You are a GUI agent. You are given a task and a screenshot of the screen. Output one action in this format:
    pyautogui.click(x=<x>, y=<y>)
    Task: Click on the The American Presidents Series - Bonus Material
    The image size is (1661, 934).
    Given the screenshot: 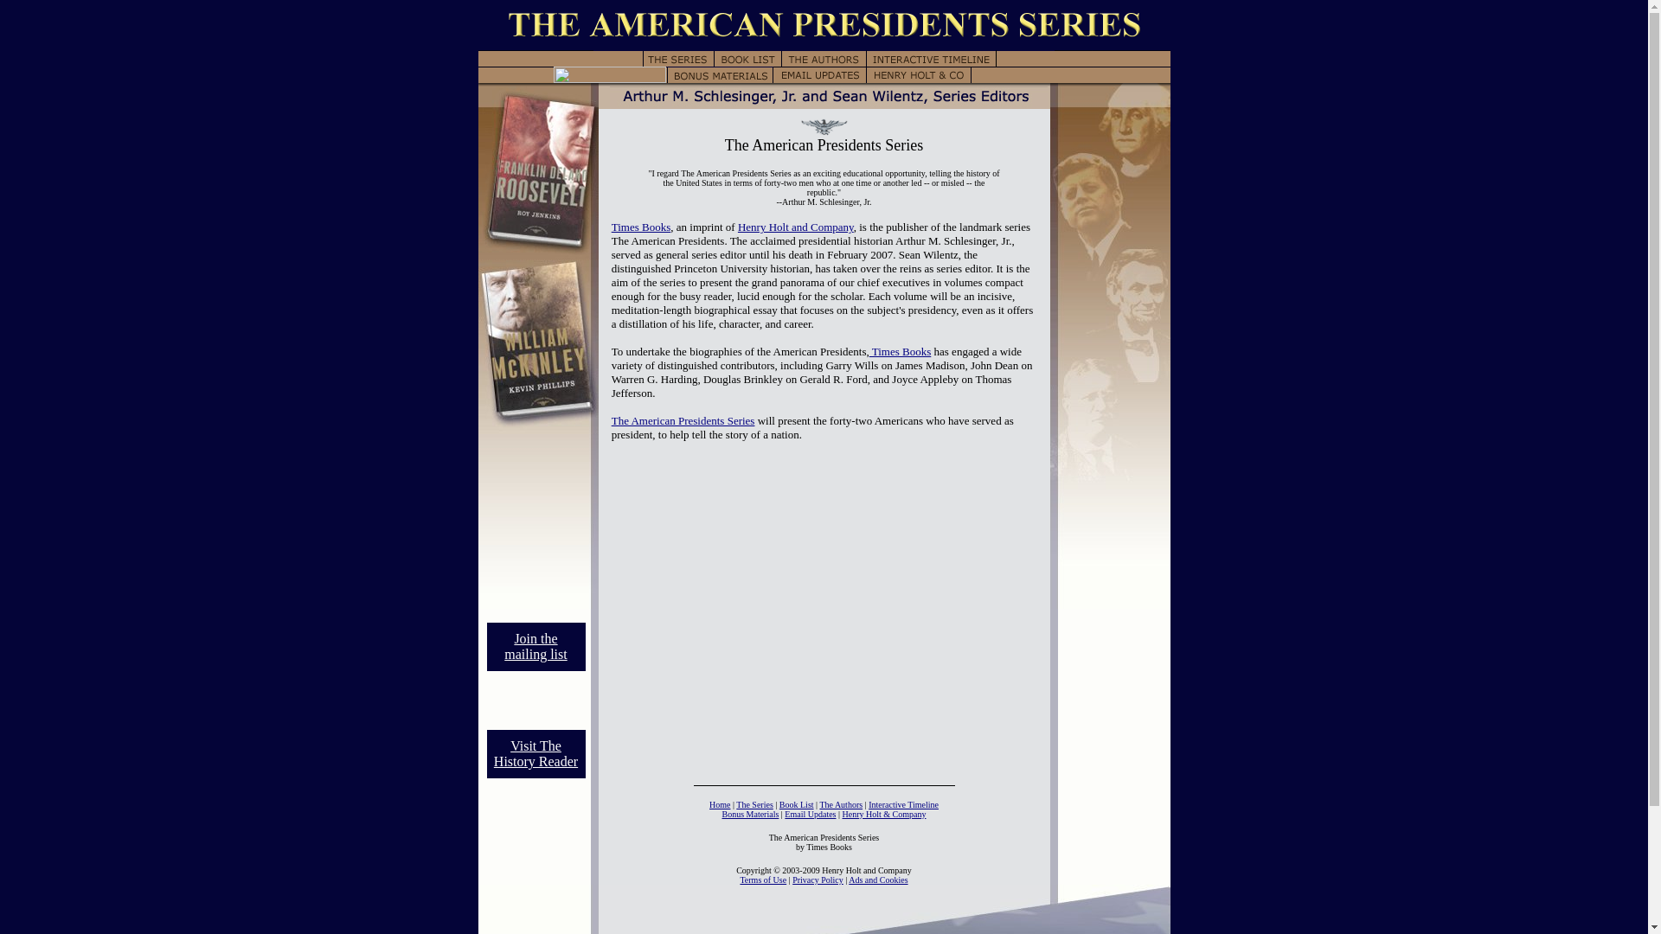 What is the action you would take?
    pyautogui.click(x=720, y=74)
    